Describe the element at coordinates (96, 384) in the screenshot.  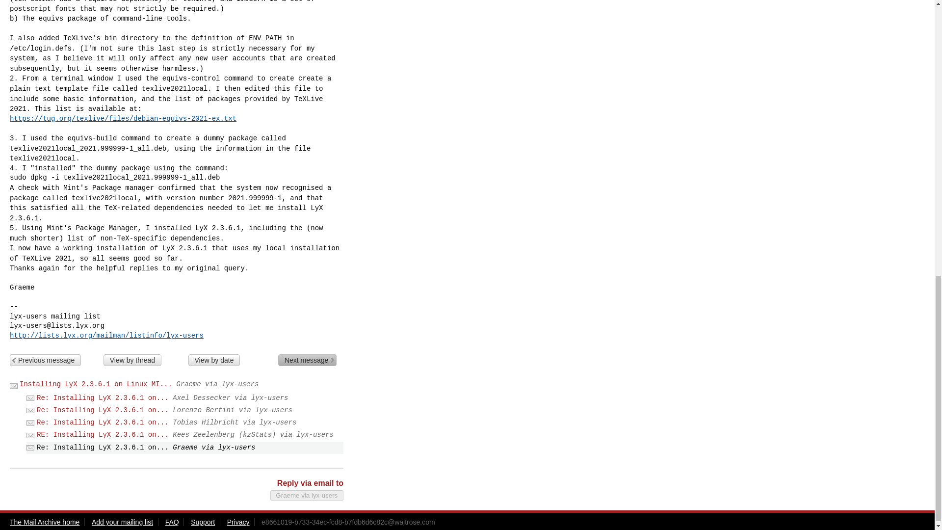
I see `Installing LyX 2.3.6.1 on Linux MI...` at that location.